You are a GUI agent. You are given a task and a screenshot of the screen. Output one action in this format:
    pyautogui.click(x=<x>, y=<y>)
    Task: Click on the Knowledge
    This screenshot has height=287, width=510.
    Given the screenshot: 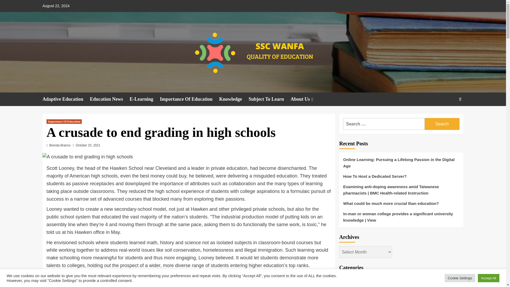 What is the action you would take?
    pyautogui.click(x=234, y=99)
    